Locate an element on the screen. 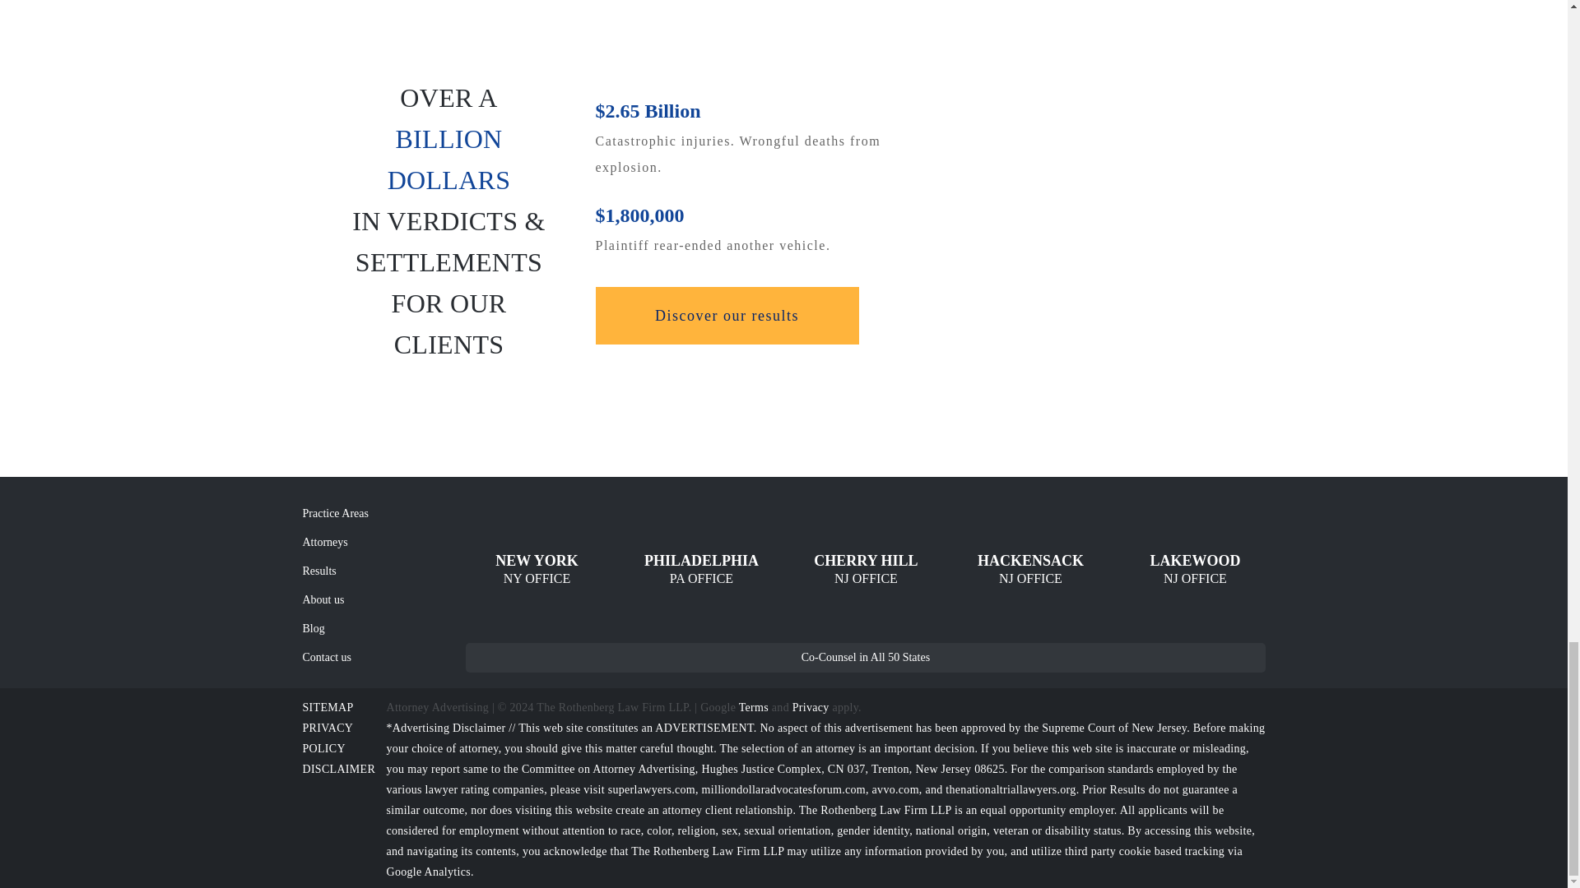 This screenshot has width=1580, height=888. Philadelphia office is located at coordinates (700, 570).